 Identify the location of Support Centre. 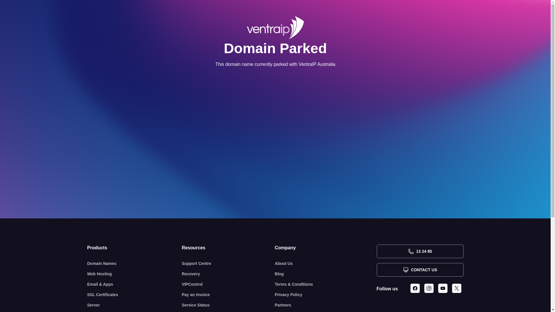
(228, 263).